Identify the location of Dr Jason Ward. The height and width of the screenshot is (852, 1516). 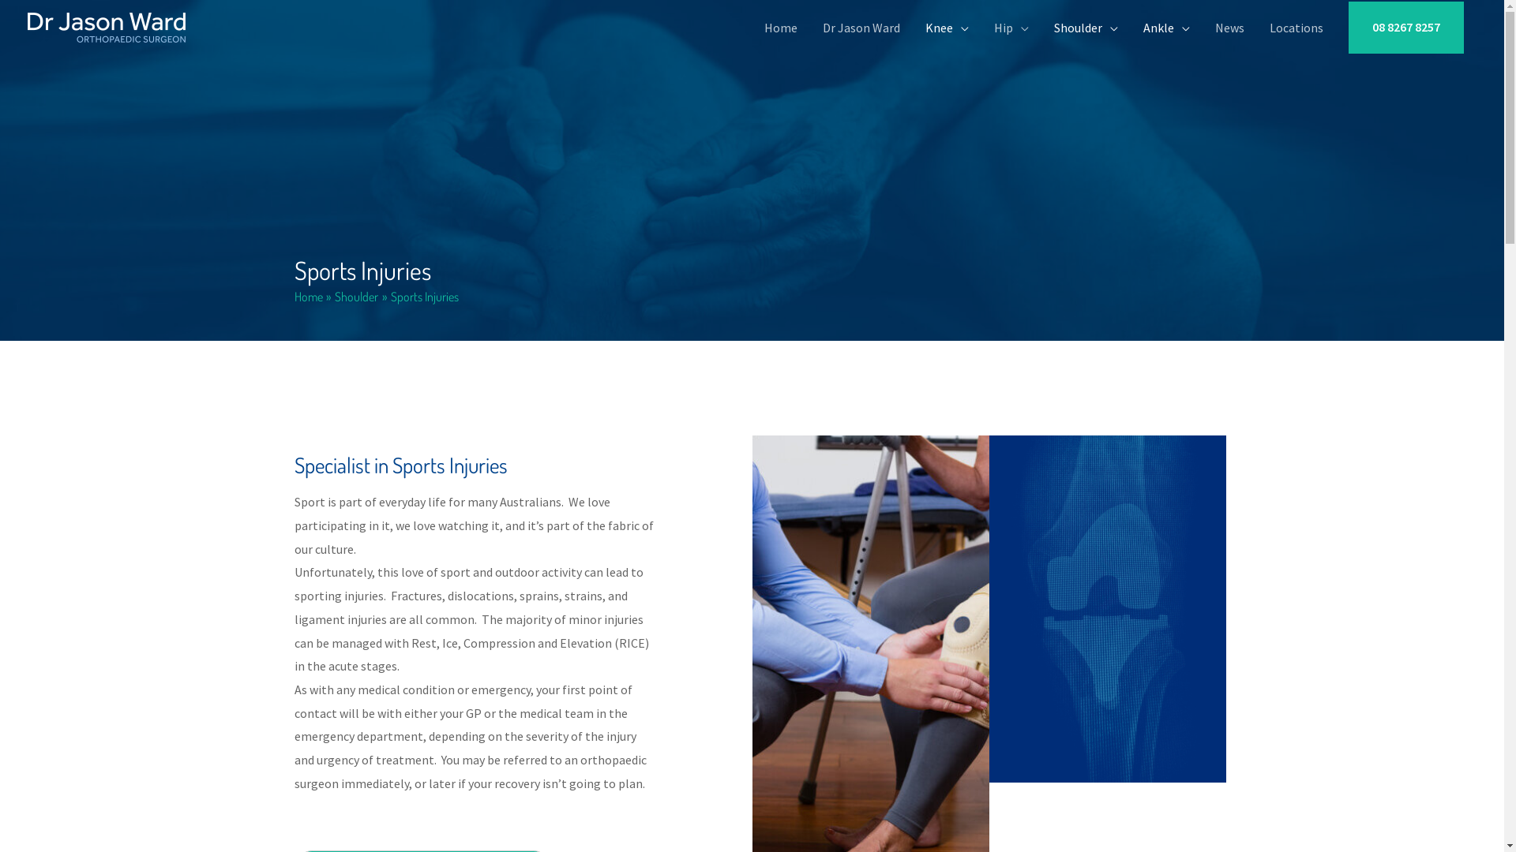
(861, 28).